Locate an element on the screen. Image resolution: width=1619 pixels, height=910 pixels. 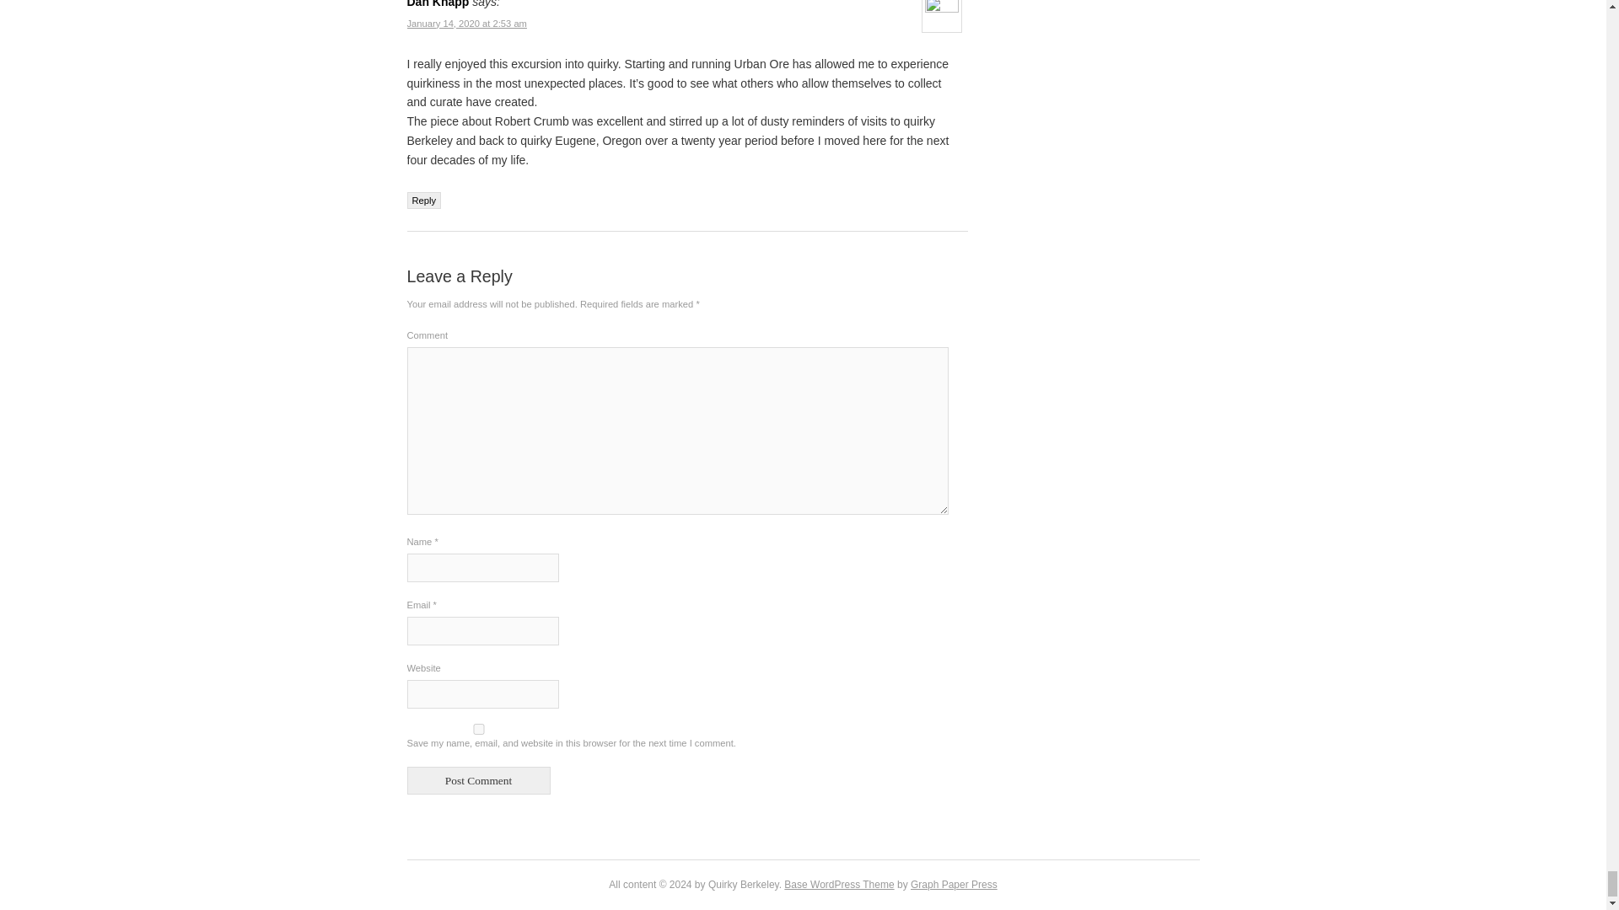
Post Comment is located at coordinates (477, 780).